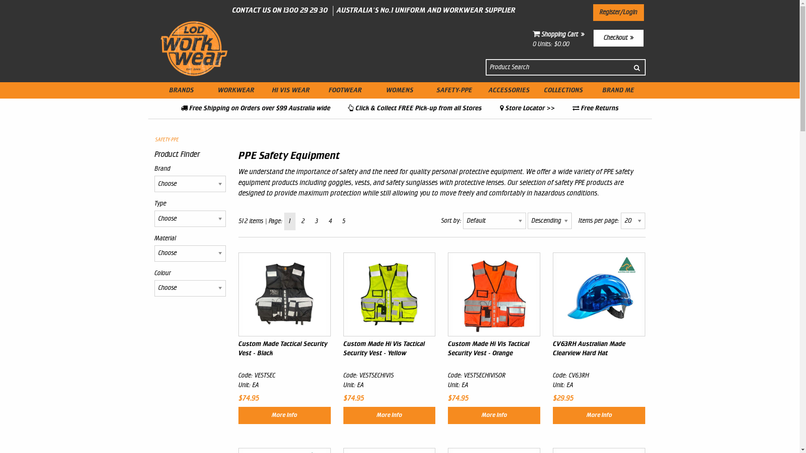  Describe the element at coordinates (167, 140) in the screenshot. I see `SAFETY-PPE` at that location.